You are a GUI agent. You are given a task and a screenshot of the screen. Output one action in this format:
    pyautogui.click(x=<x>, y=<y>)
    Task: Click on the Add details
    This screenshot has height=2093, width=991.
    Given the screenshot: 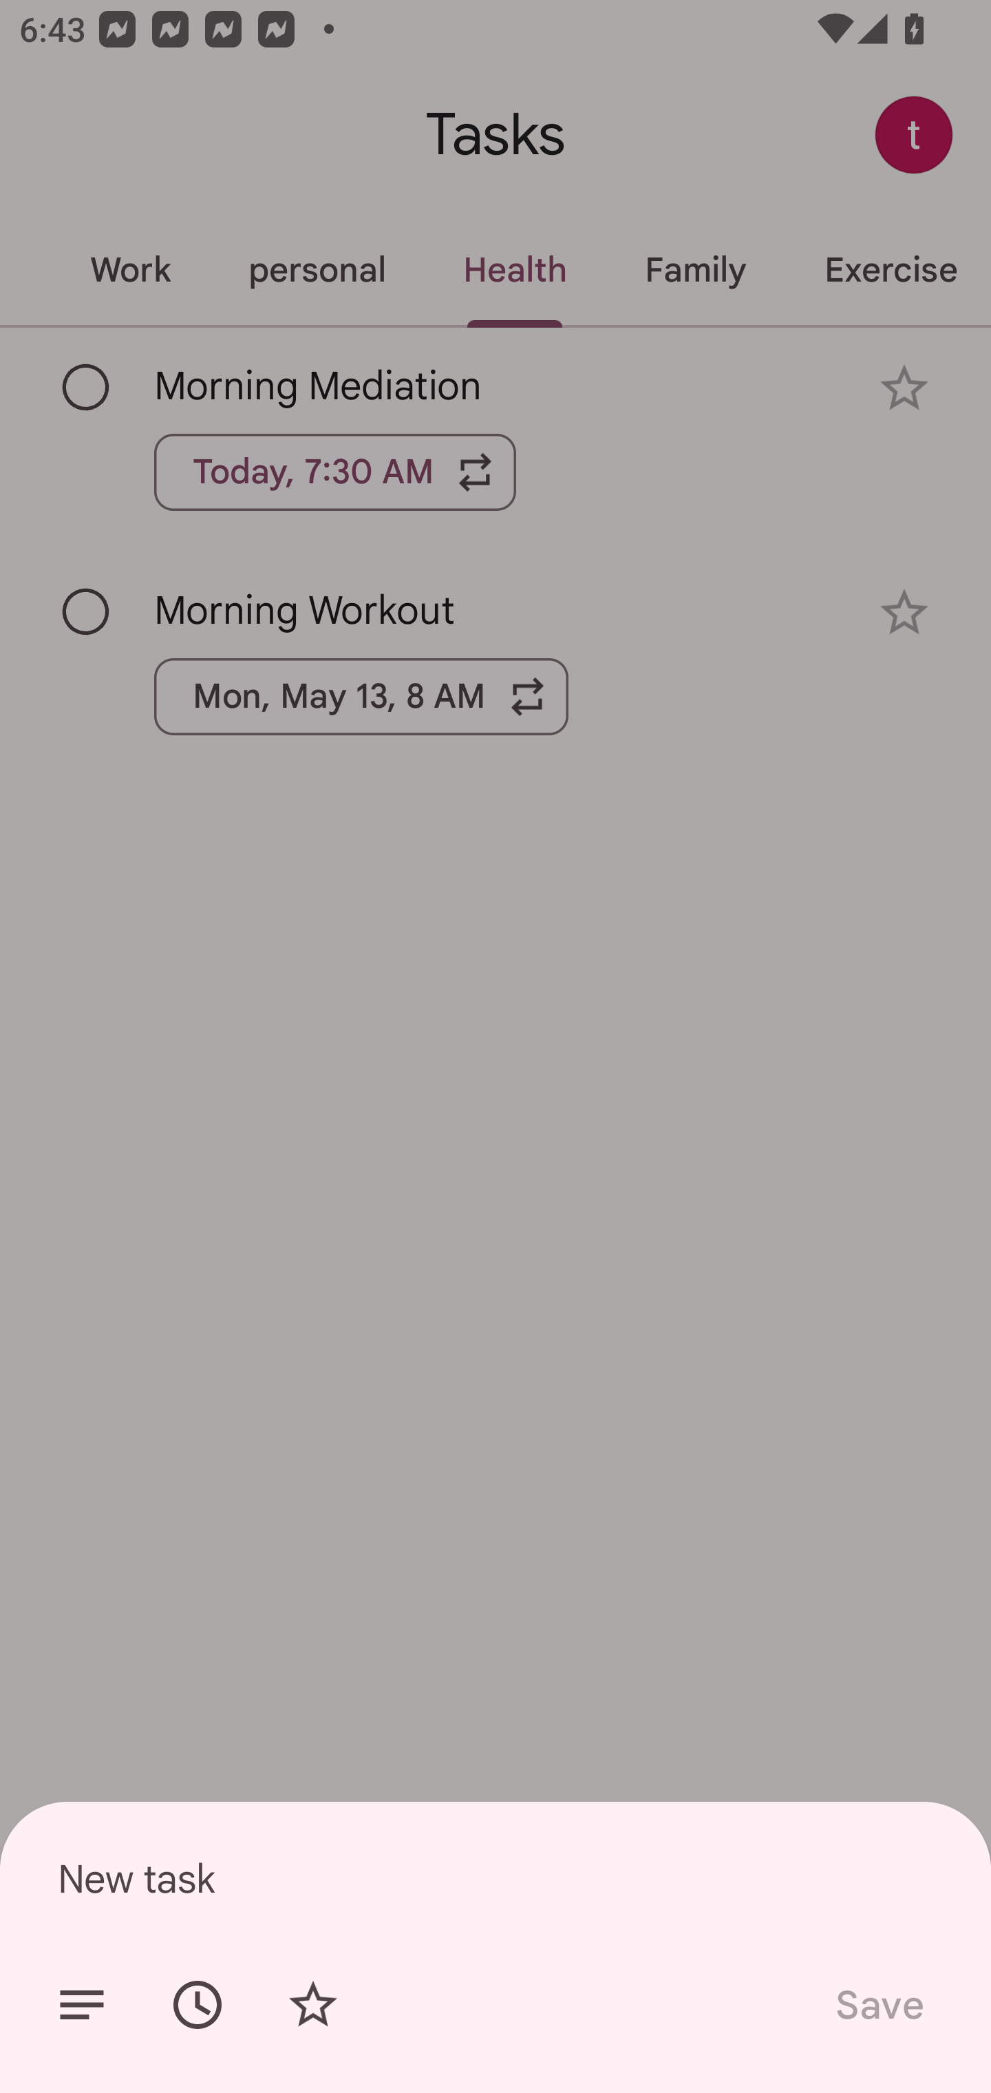 What is the action you would take?
    pyautogui.click(x=81, y=2005)
    